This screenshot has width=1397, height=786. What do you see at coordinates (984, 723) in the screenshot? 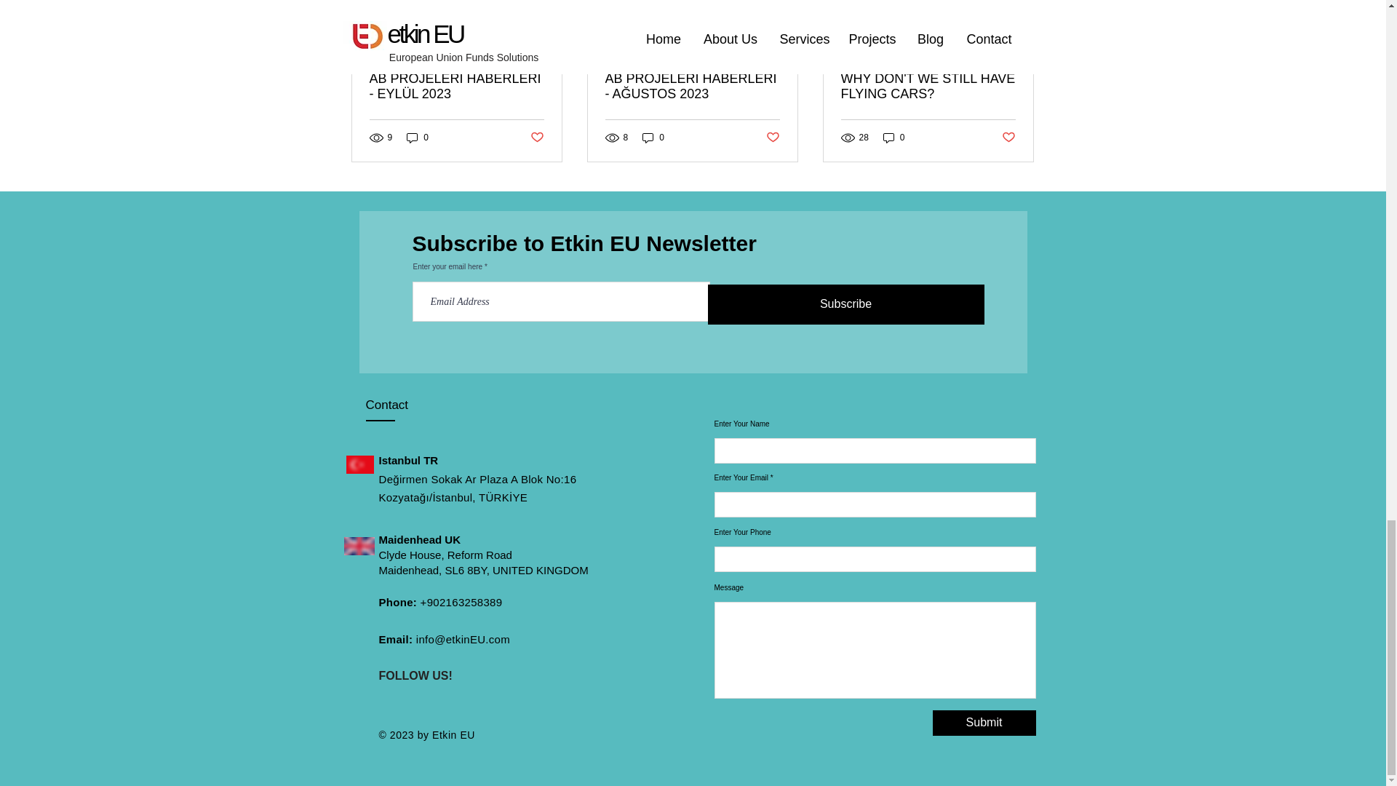
I see `Submit` at bounding box center [984, 723].